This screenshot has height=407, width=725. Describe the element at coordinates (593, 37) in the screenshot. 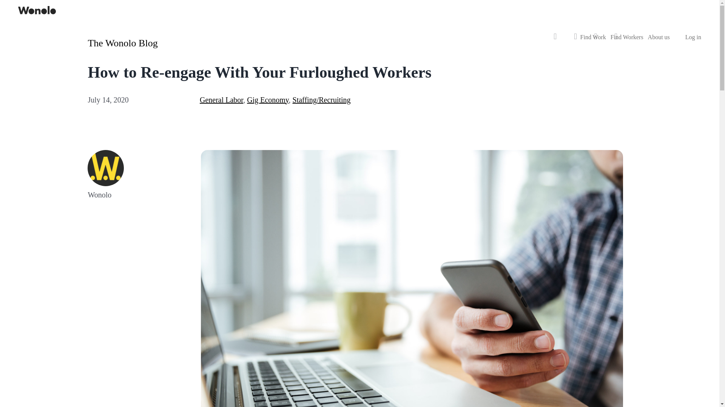

I see `Find Work` at that location.